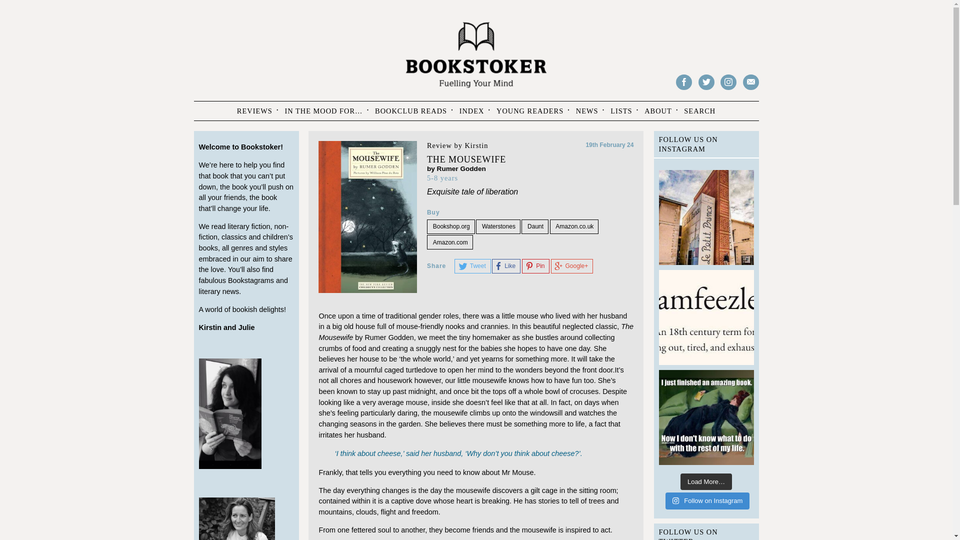 The width and height of the screenshot is (960, 540). I want to click on SEARCH, so click(699, 111).